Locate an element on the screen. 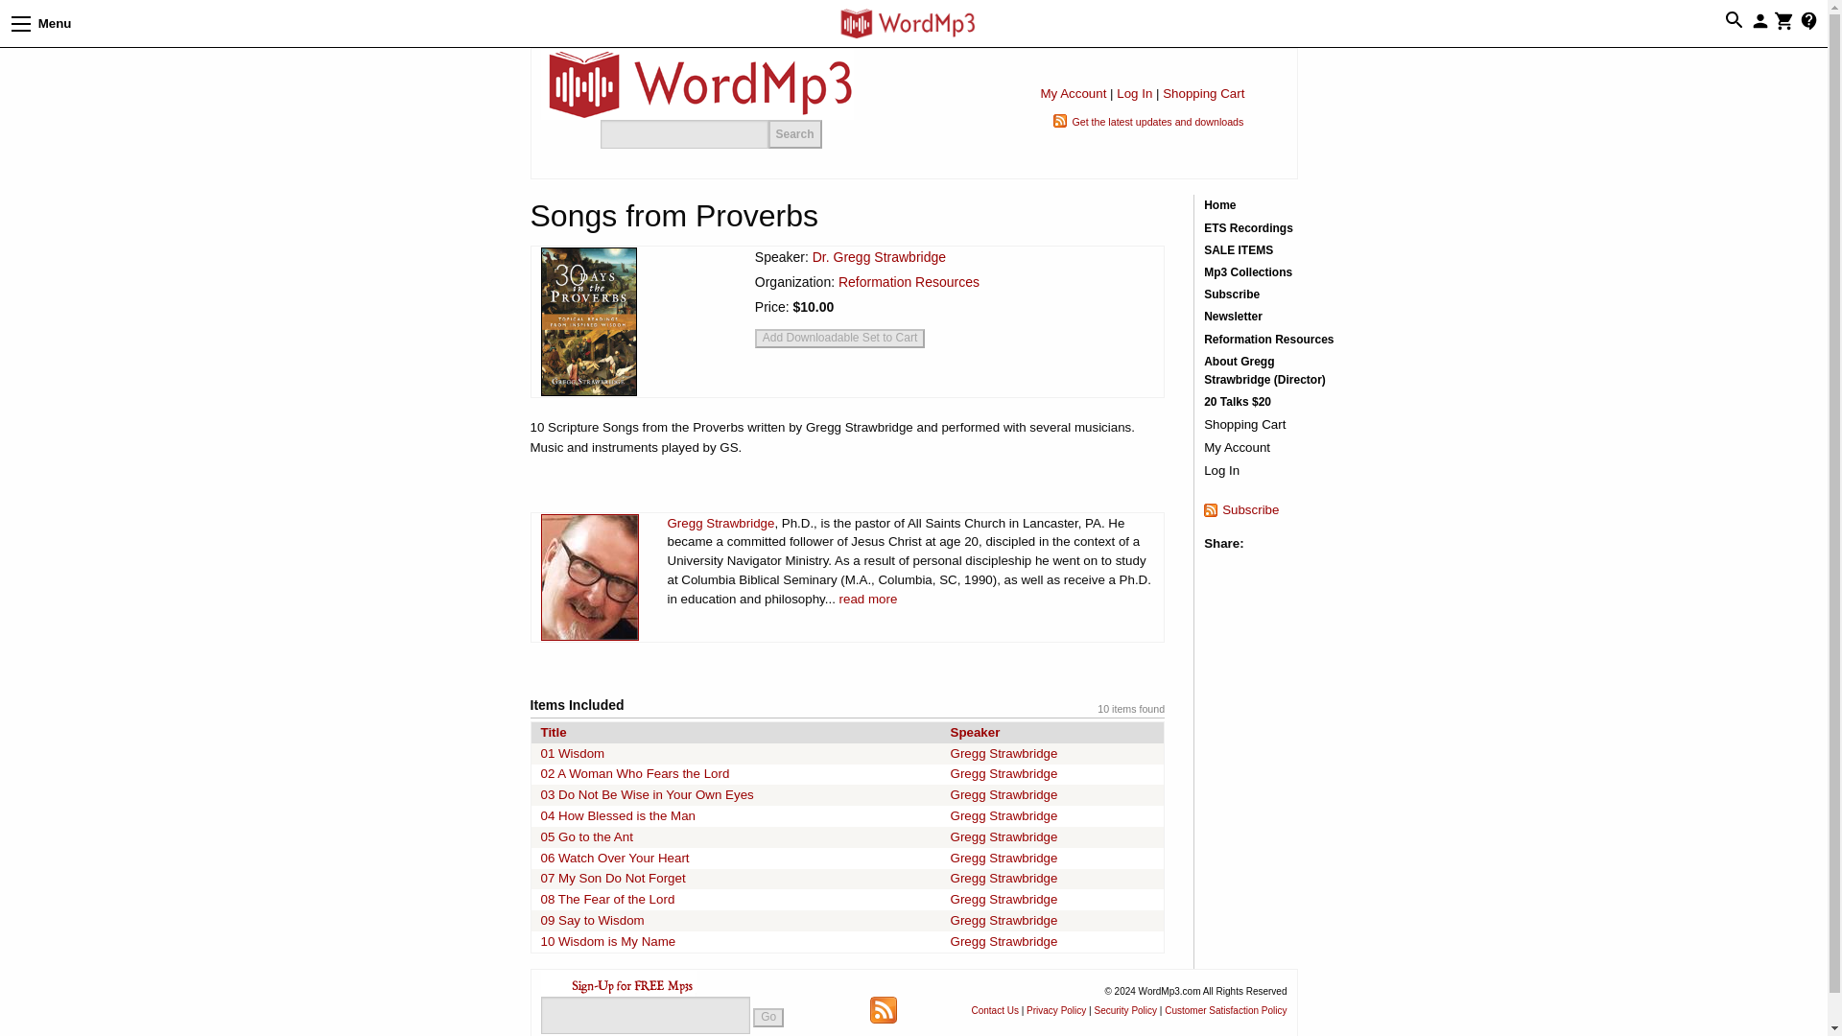 This screenshot has width=1842, height=1036. 04 How Blessed is the Man is located at coordinates (618, 815).